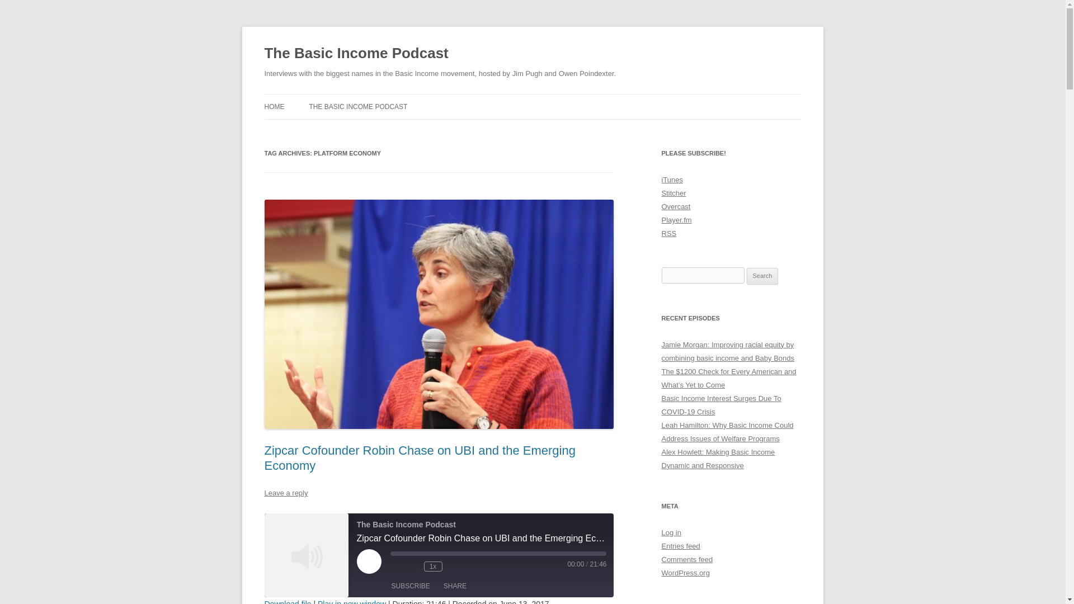 The height and width of the screenshot is (604, 1074). What do you see at coordinates (288, 602) in the screenshot?
I see `Download file` at bounding box center [288, 602].